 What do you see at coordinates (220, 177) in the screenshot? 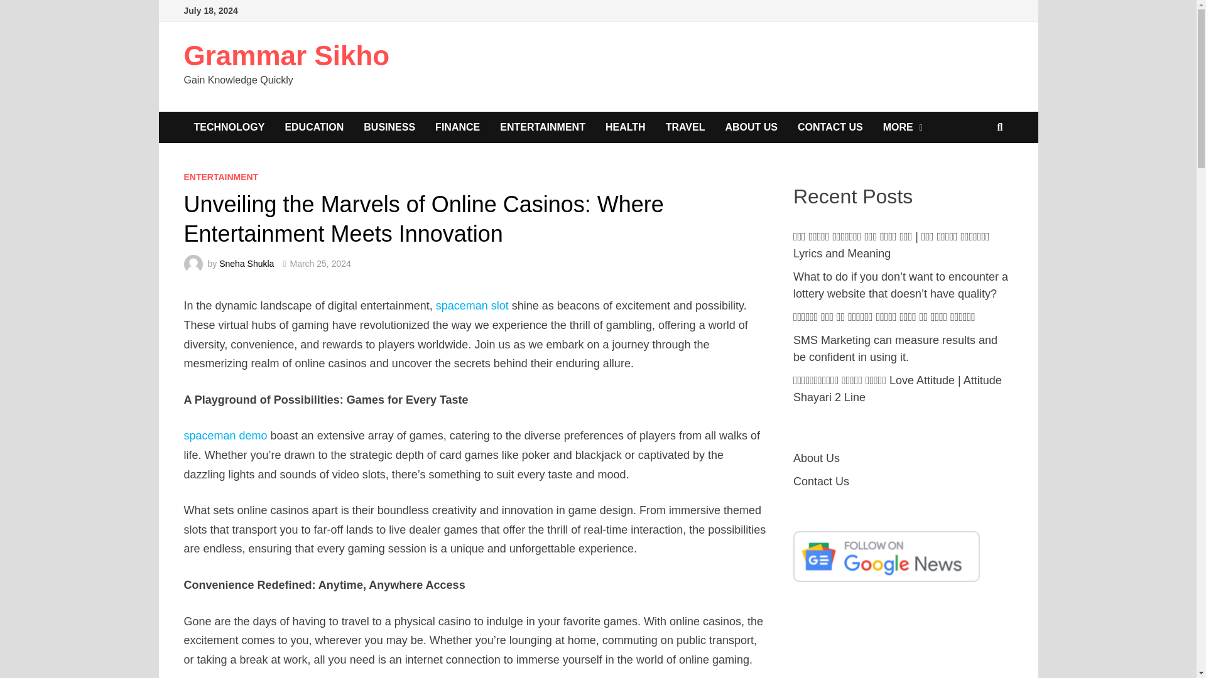
I see `ENTERTAINMENT` at bounding box center [220, 177].